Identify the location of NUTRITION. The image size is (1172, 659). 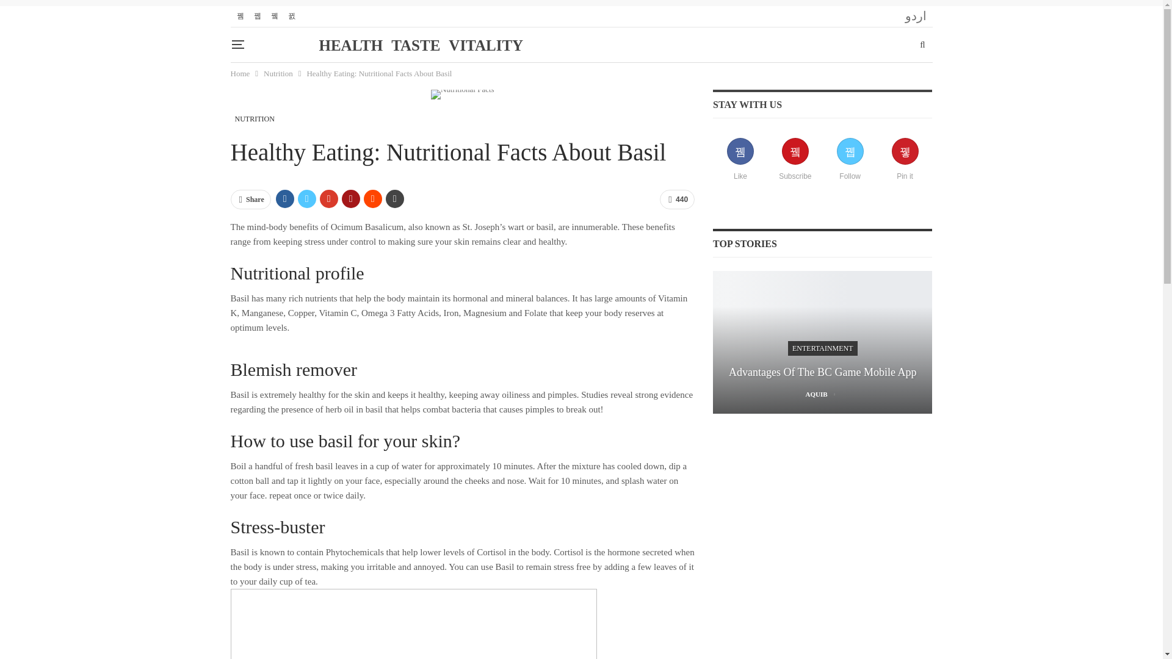
(255, 118).